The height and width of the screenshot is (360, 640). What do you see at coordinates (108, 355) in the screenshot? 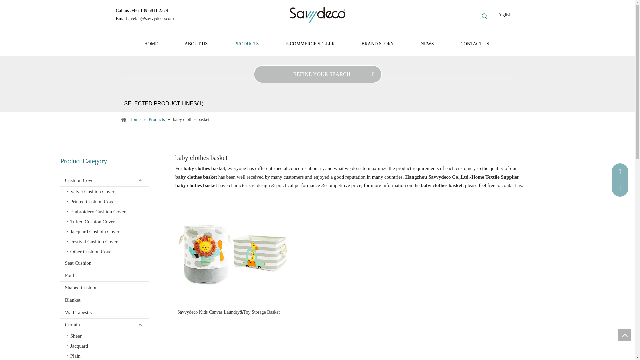
I see `Plain` at bounding box center [108, 355].